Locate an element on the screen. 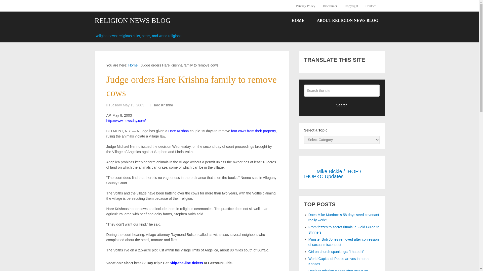  From fezzes to secret rituals: a Field Guide to Shriners is located at coordinates (344, 230).